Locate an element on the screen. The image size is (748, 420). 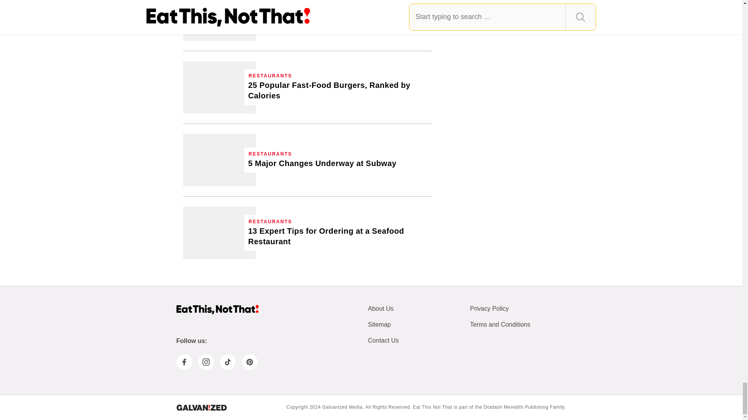
25 Popular Fast-Food Burgers, Ranked by Calories is located at coordinates (219, 87).